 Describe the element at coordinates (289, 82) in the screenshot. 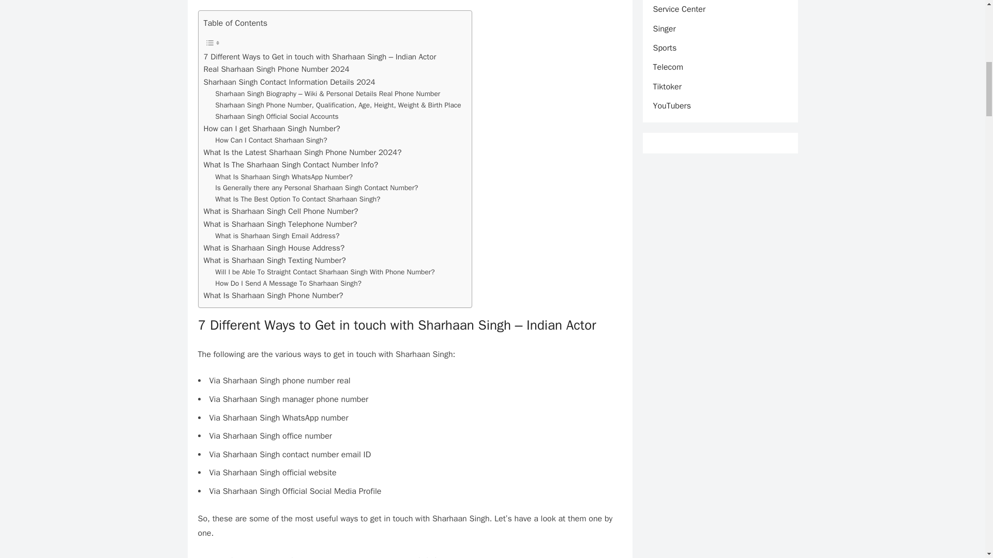

I see `Sharhaan Singh Contact Information Details 2024` at that location.